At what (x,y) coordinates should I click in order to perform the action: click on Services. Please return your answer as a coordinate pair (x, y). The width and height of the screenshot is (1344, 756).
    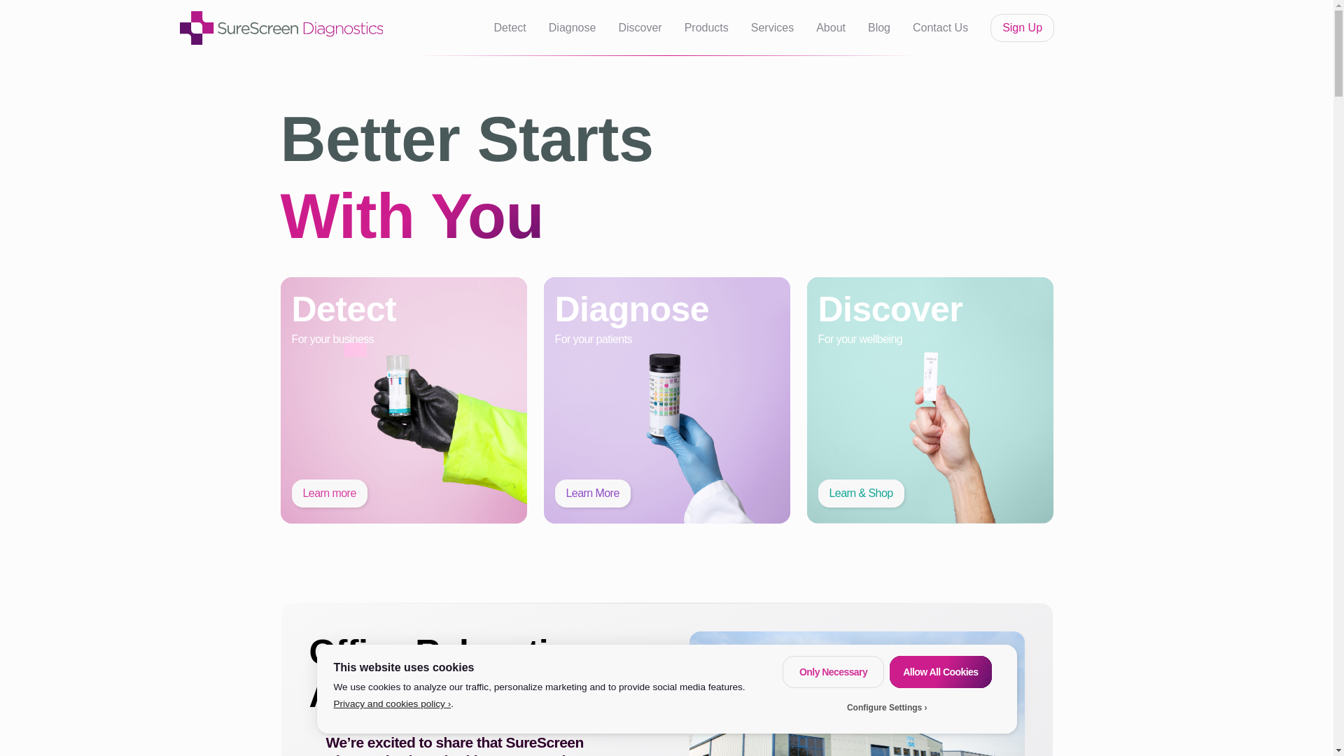
    Looking at the image, I should click on (773, 28).